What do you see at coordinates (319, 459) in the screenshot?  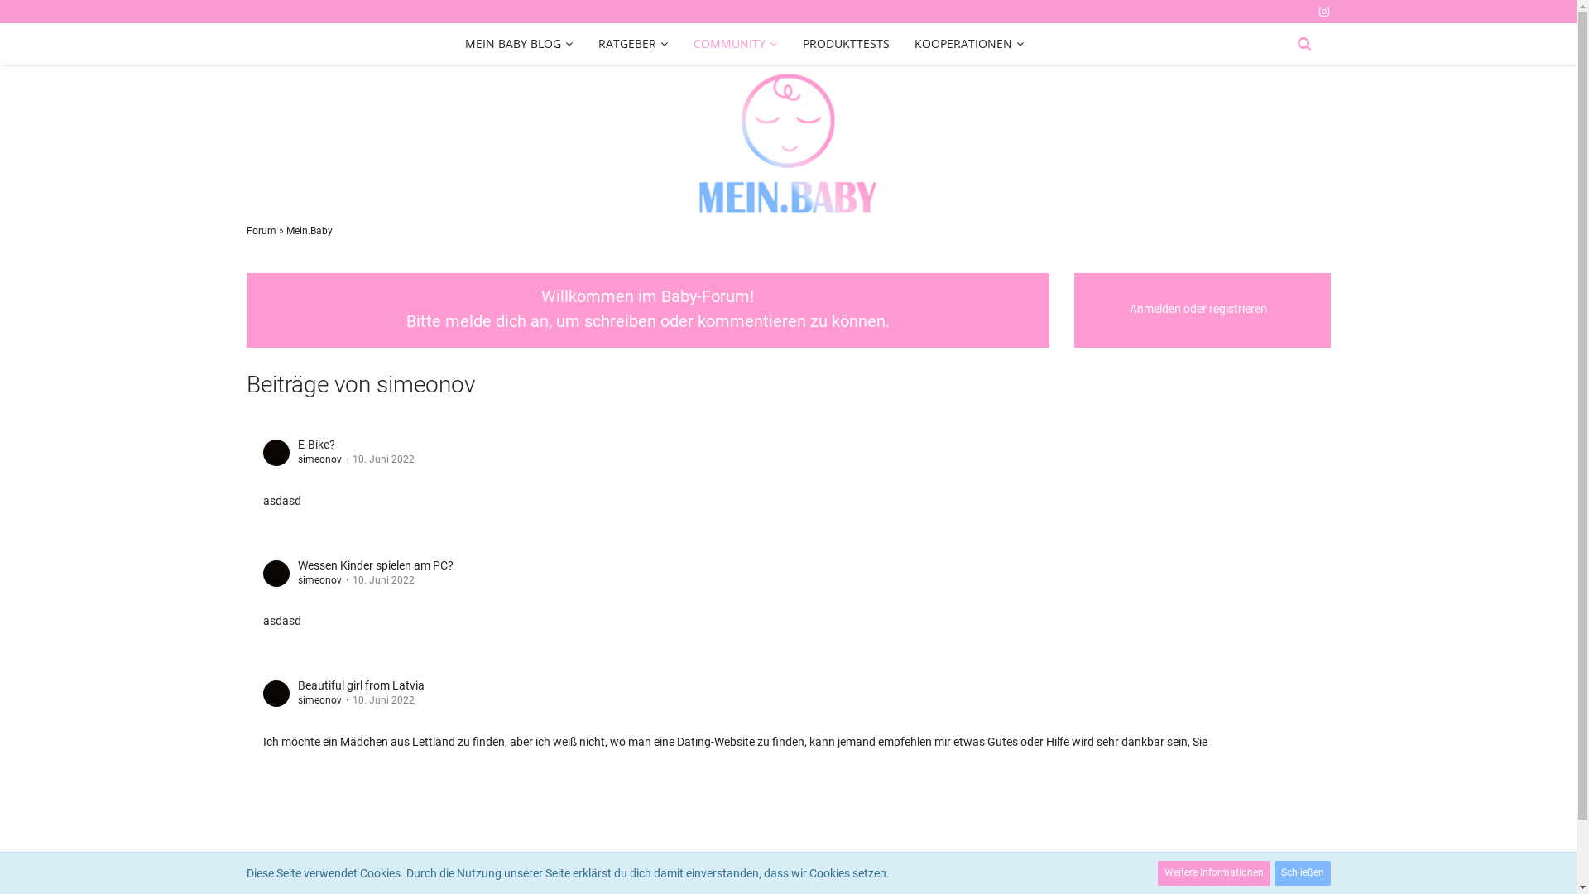 I see `simeonov` at bounding box center [319, 459].